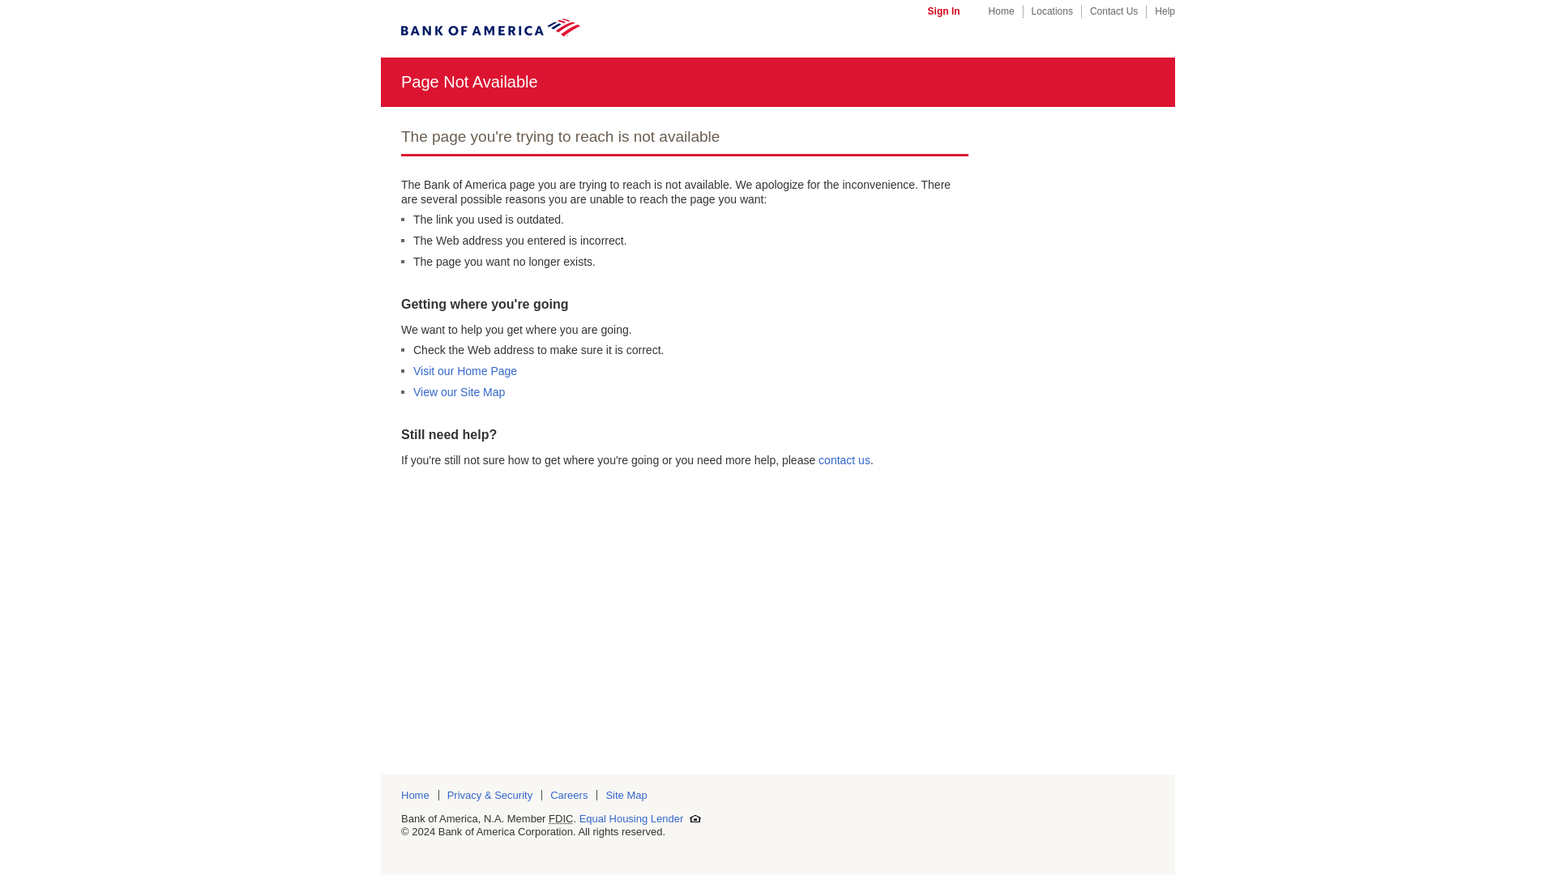 This screenshot has width=1556, height=875. Describe the element at coordinates (561, 818) in the screenshot. I see `Federal Deposit Insurance Corporation` at that location.